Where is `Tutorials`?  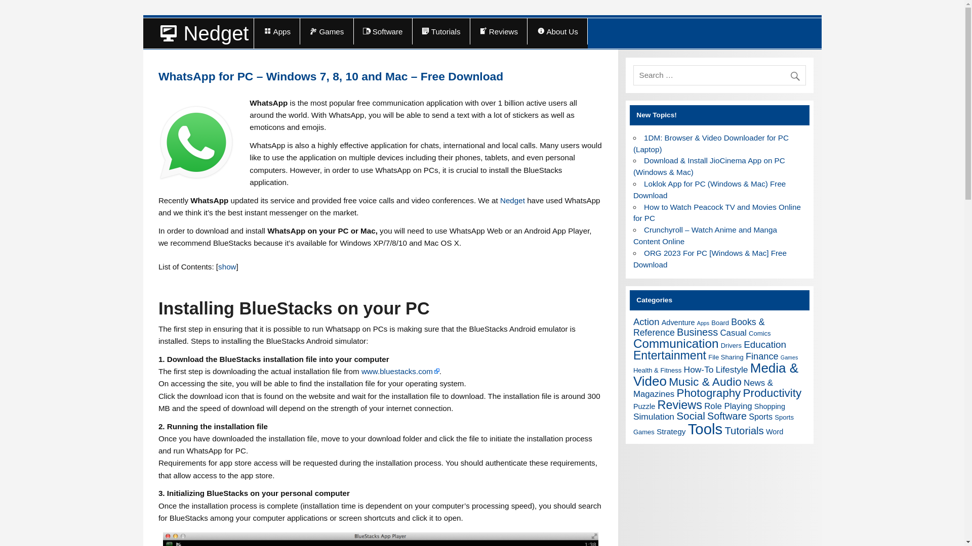
Tutorials is located at coordinates (440, 31).